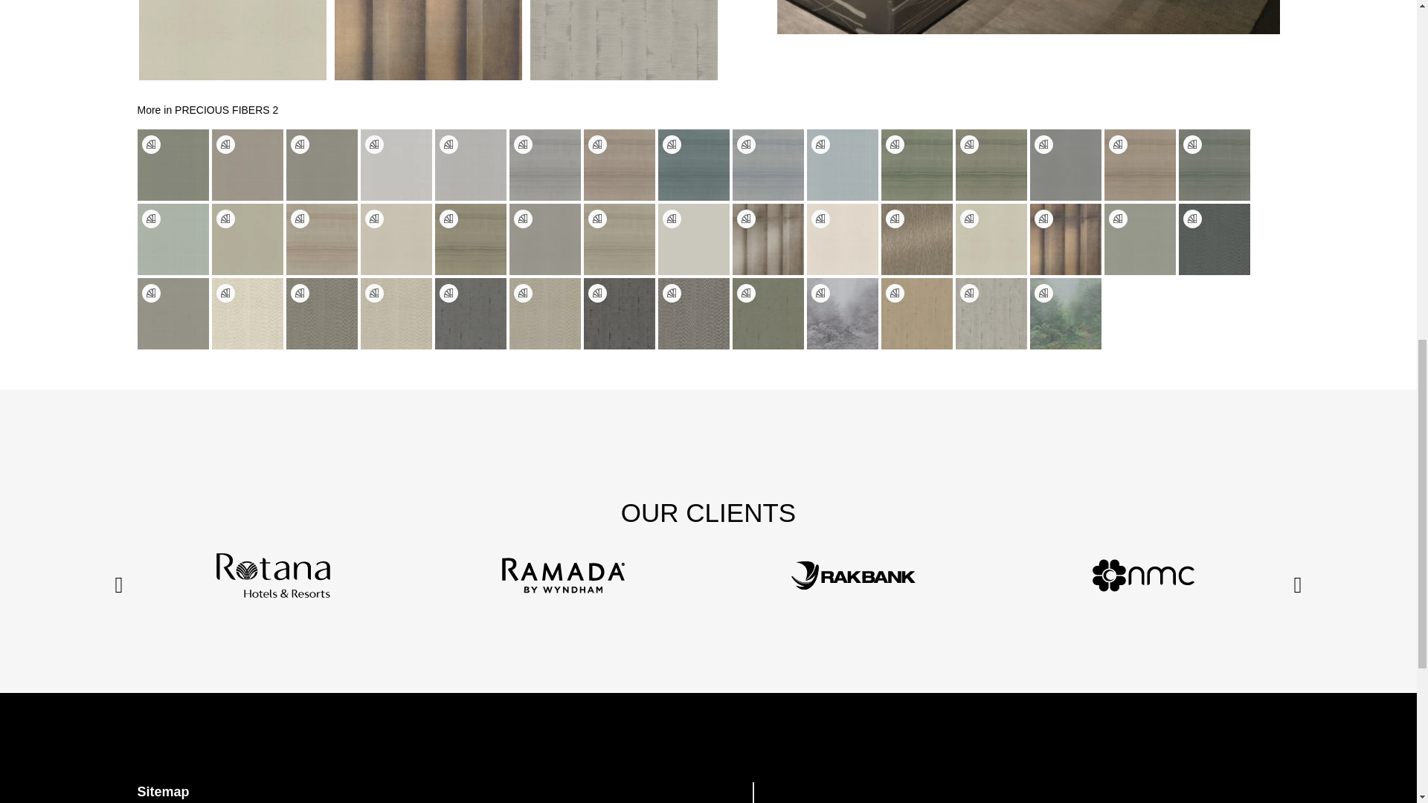 Image resolution: width=1428 pixels, height=803 pixels. Describe the element at coordinates (150, 144) in the screenshot. I see `Order a sample` at that location.